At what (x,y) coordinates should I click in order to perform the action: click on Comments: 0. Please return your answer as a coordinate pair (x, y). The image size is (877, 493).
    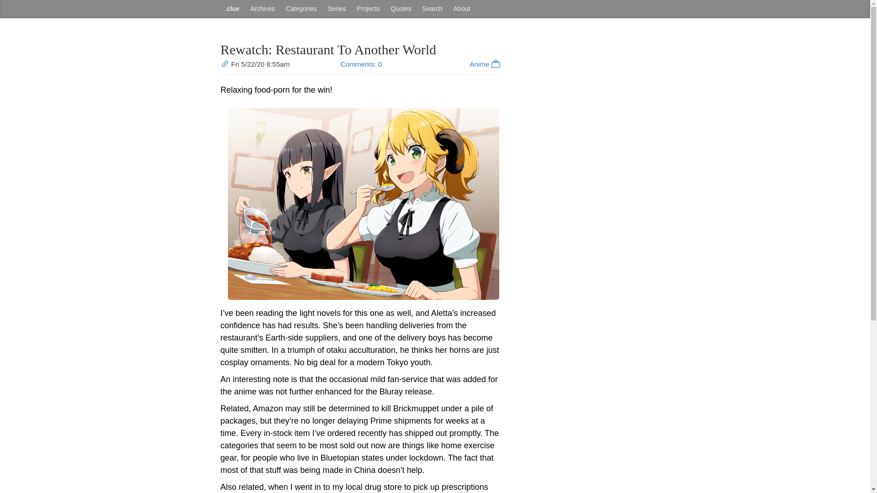
    Looking at the image, I should click on (361, 64).